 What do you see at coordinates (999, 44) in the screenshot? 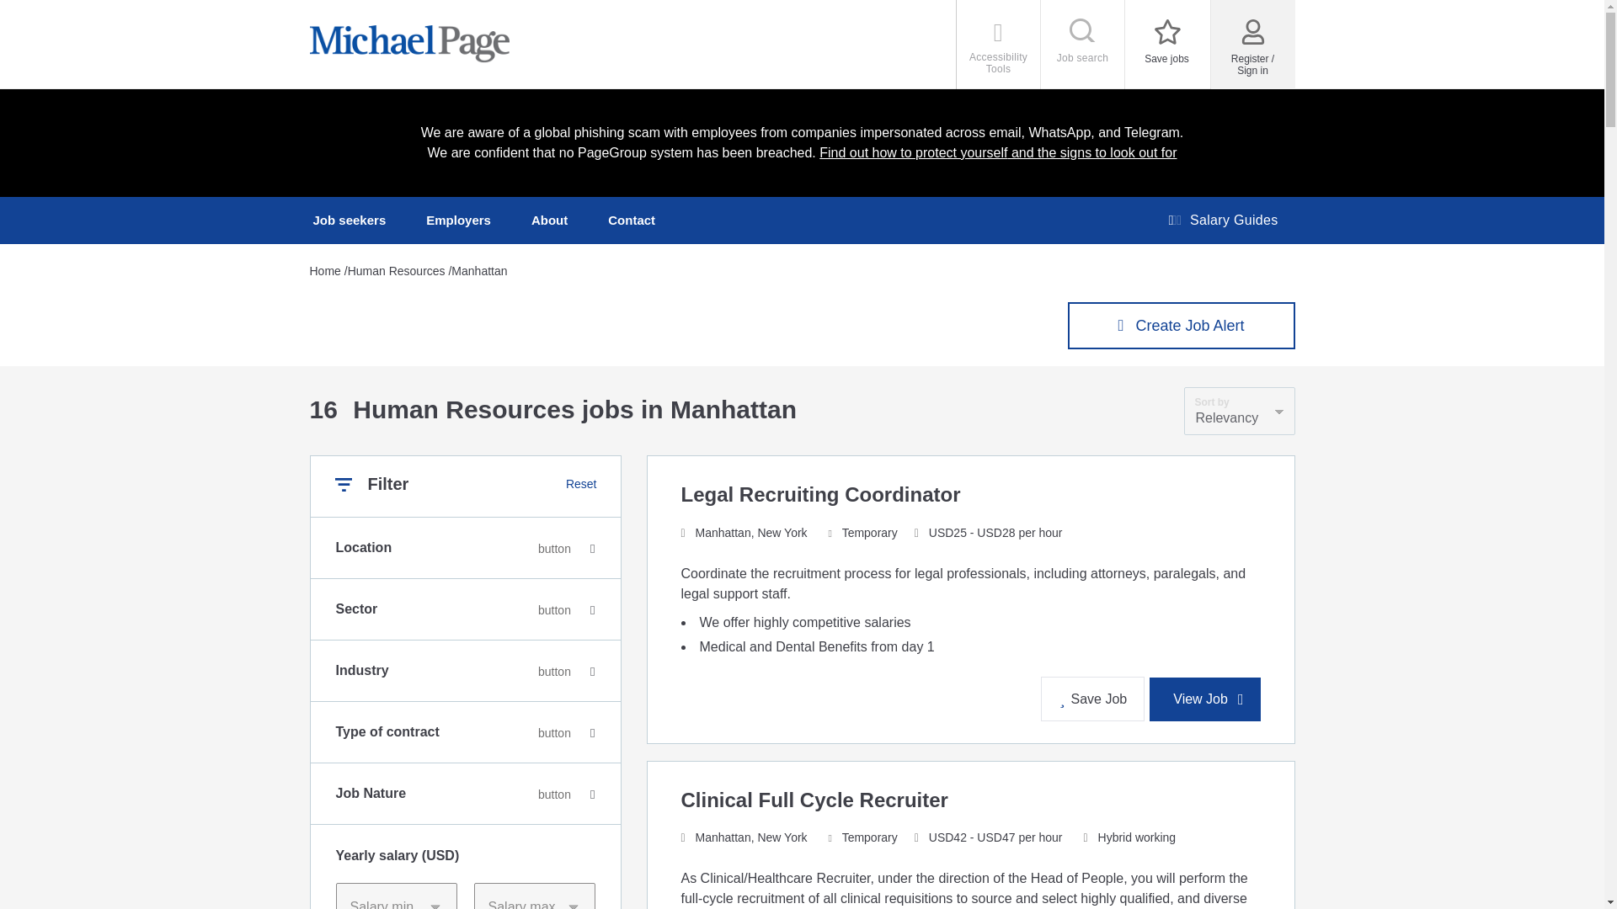
I see `Accessibility Tools` at bounding box center [999, 44].